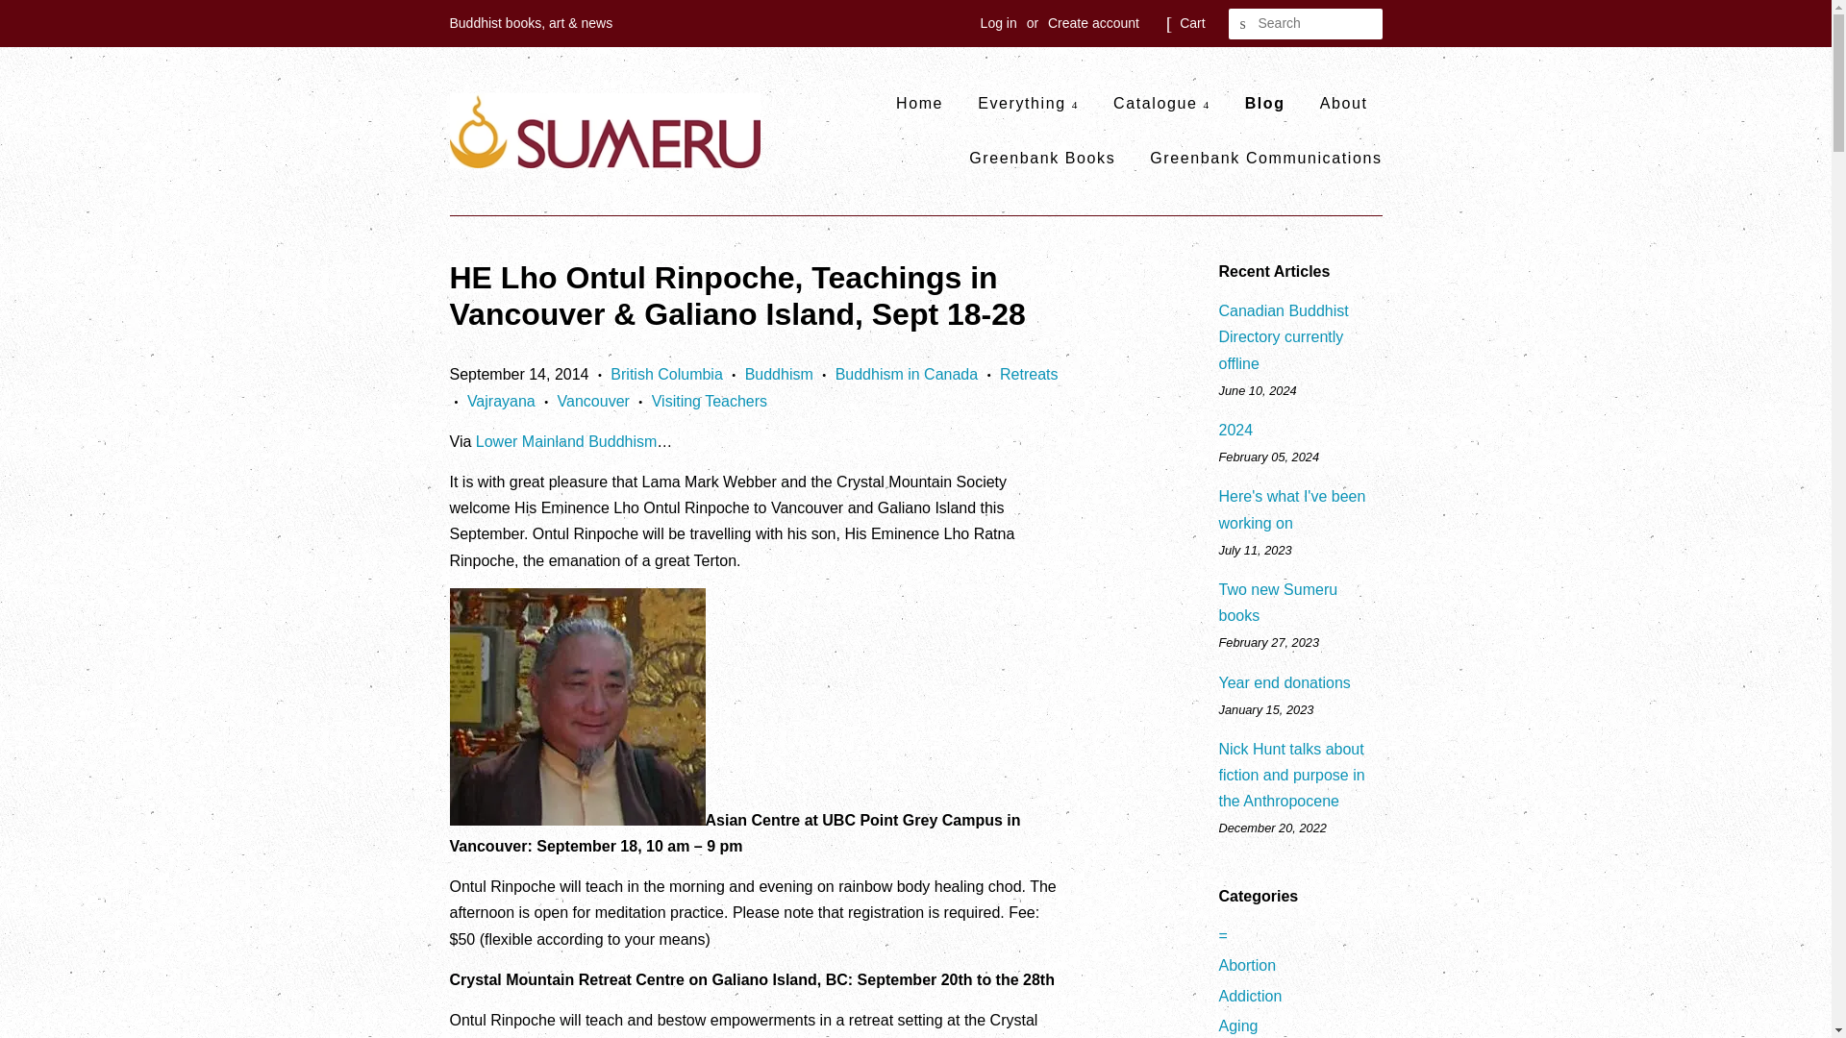 The image size is (1846, 1038). Describe the element at coordinates (1238, 1026) in the screenshot. I see `Show articles tagged Aging` at that location.